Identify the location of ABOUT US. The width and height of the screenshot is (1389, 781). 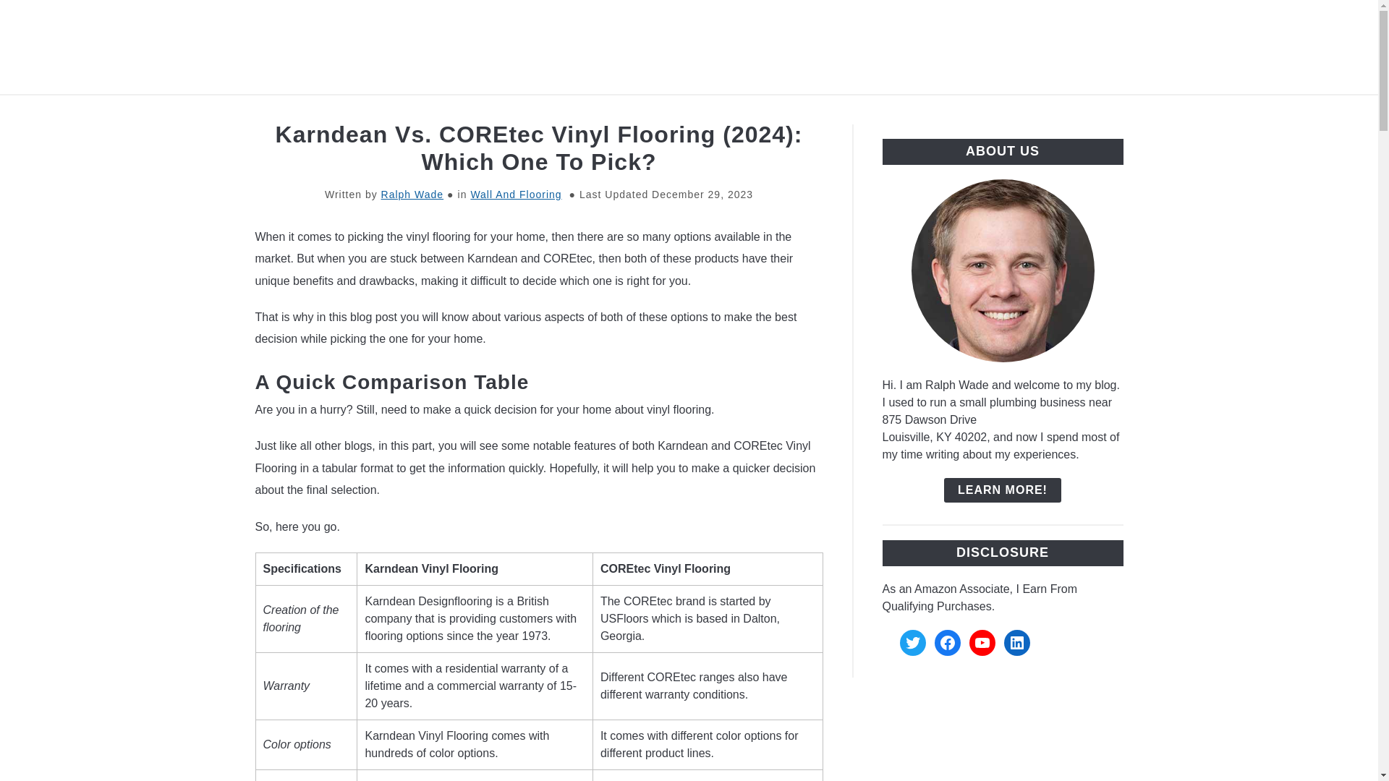
(821, 111).